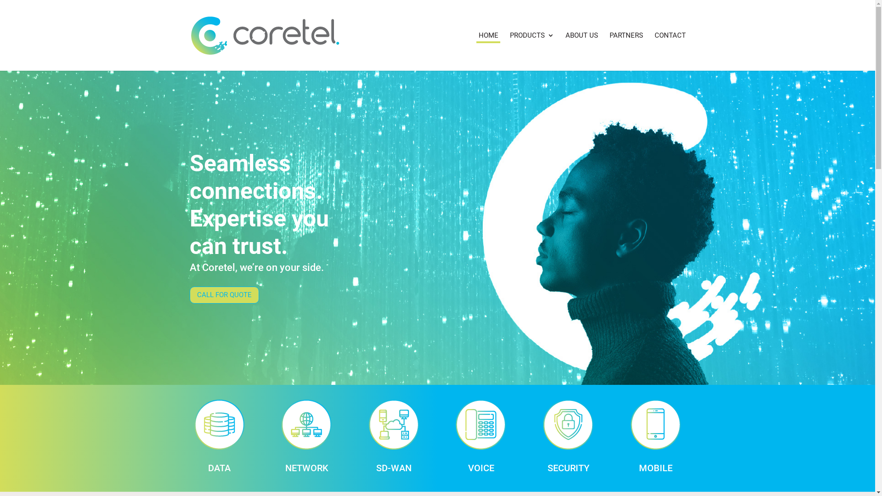 The height and width of the screenshot is (496, 882). Describe the element at coordinates (307, 424) in the screenshot. I see `network-icon` at that location.